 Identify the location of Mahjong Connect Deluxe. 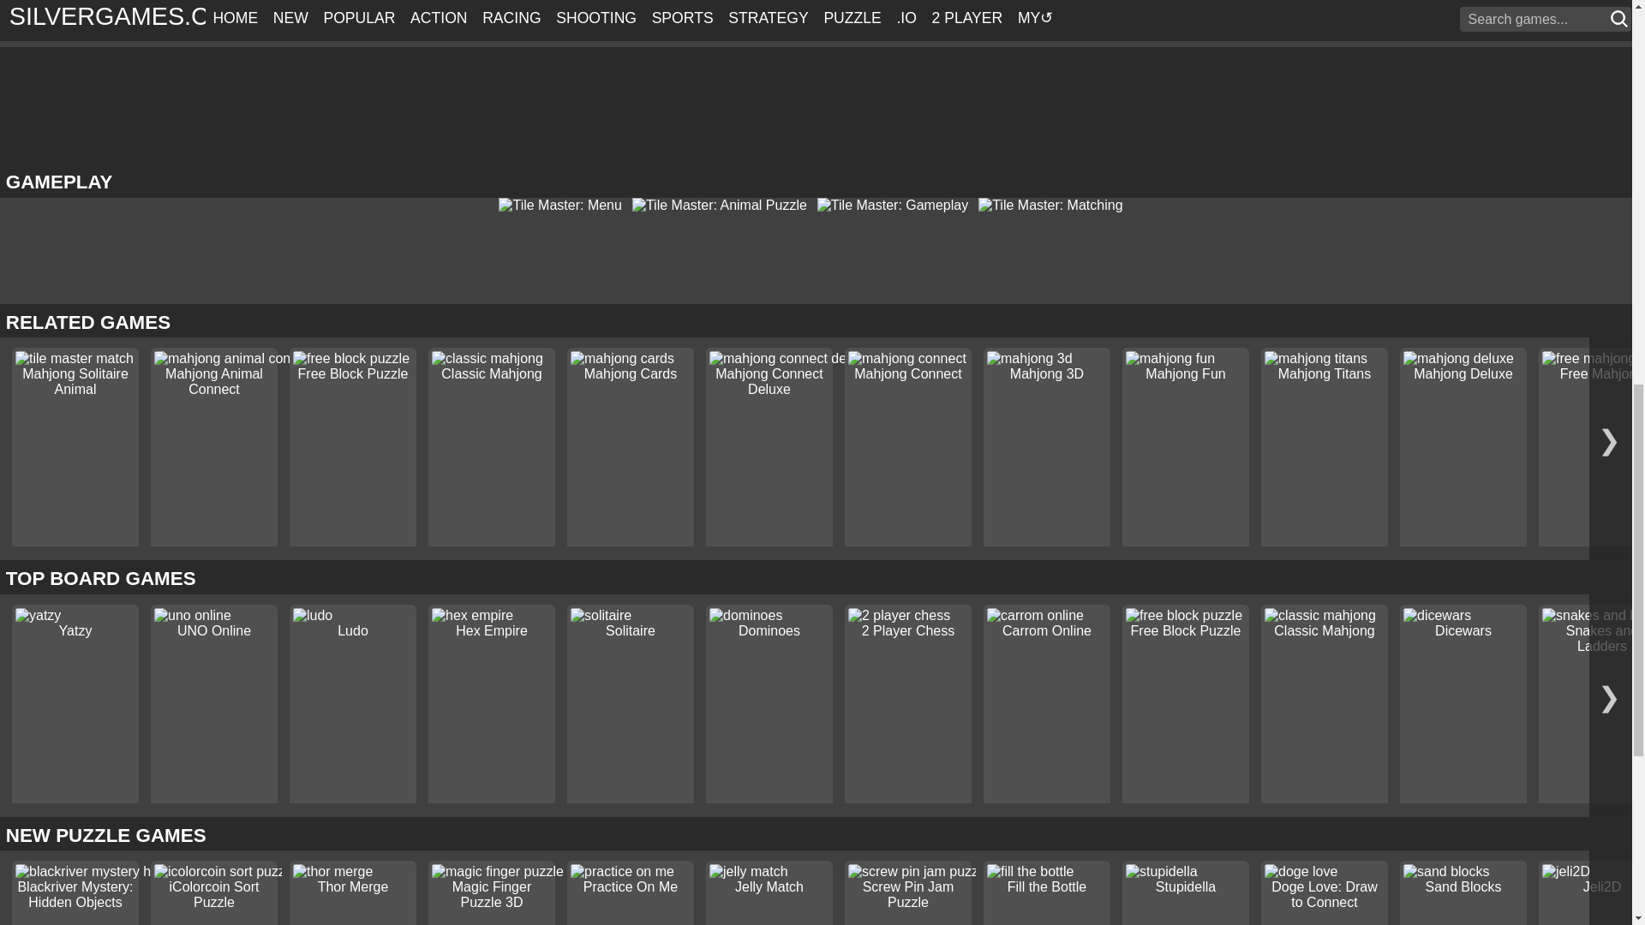
(769, 381).